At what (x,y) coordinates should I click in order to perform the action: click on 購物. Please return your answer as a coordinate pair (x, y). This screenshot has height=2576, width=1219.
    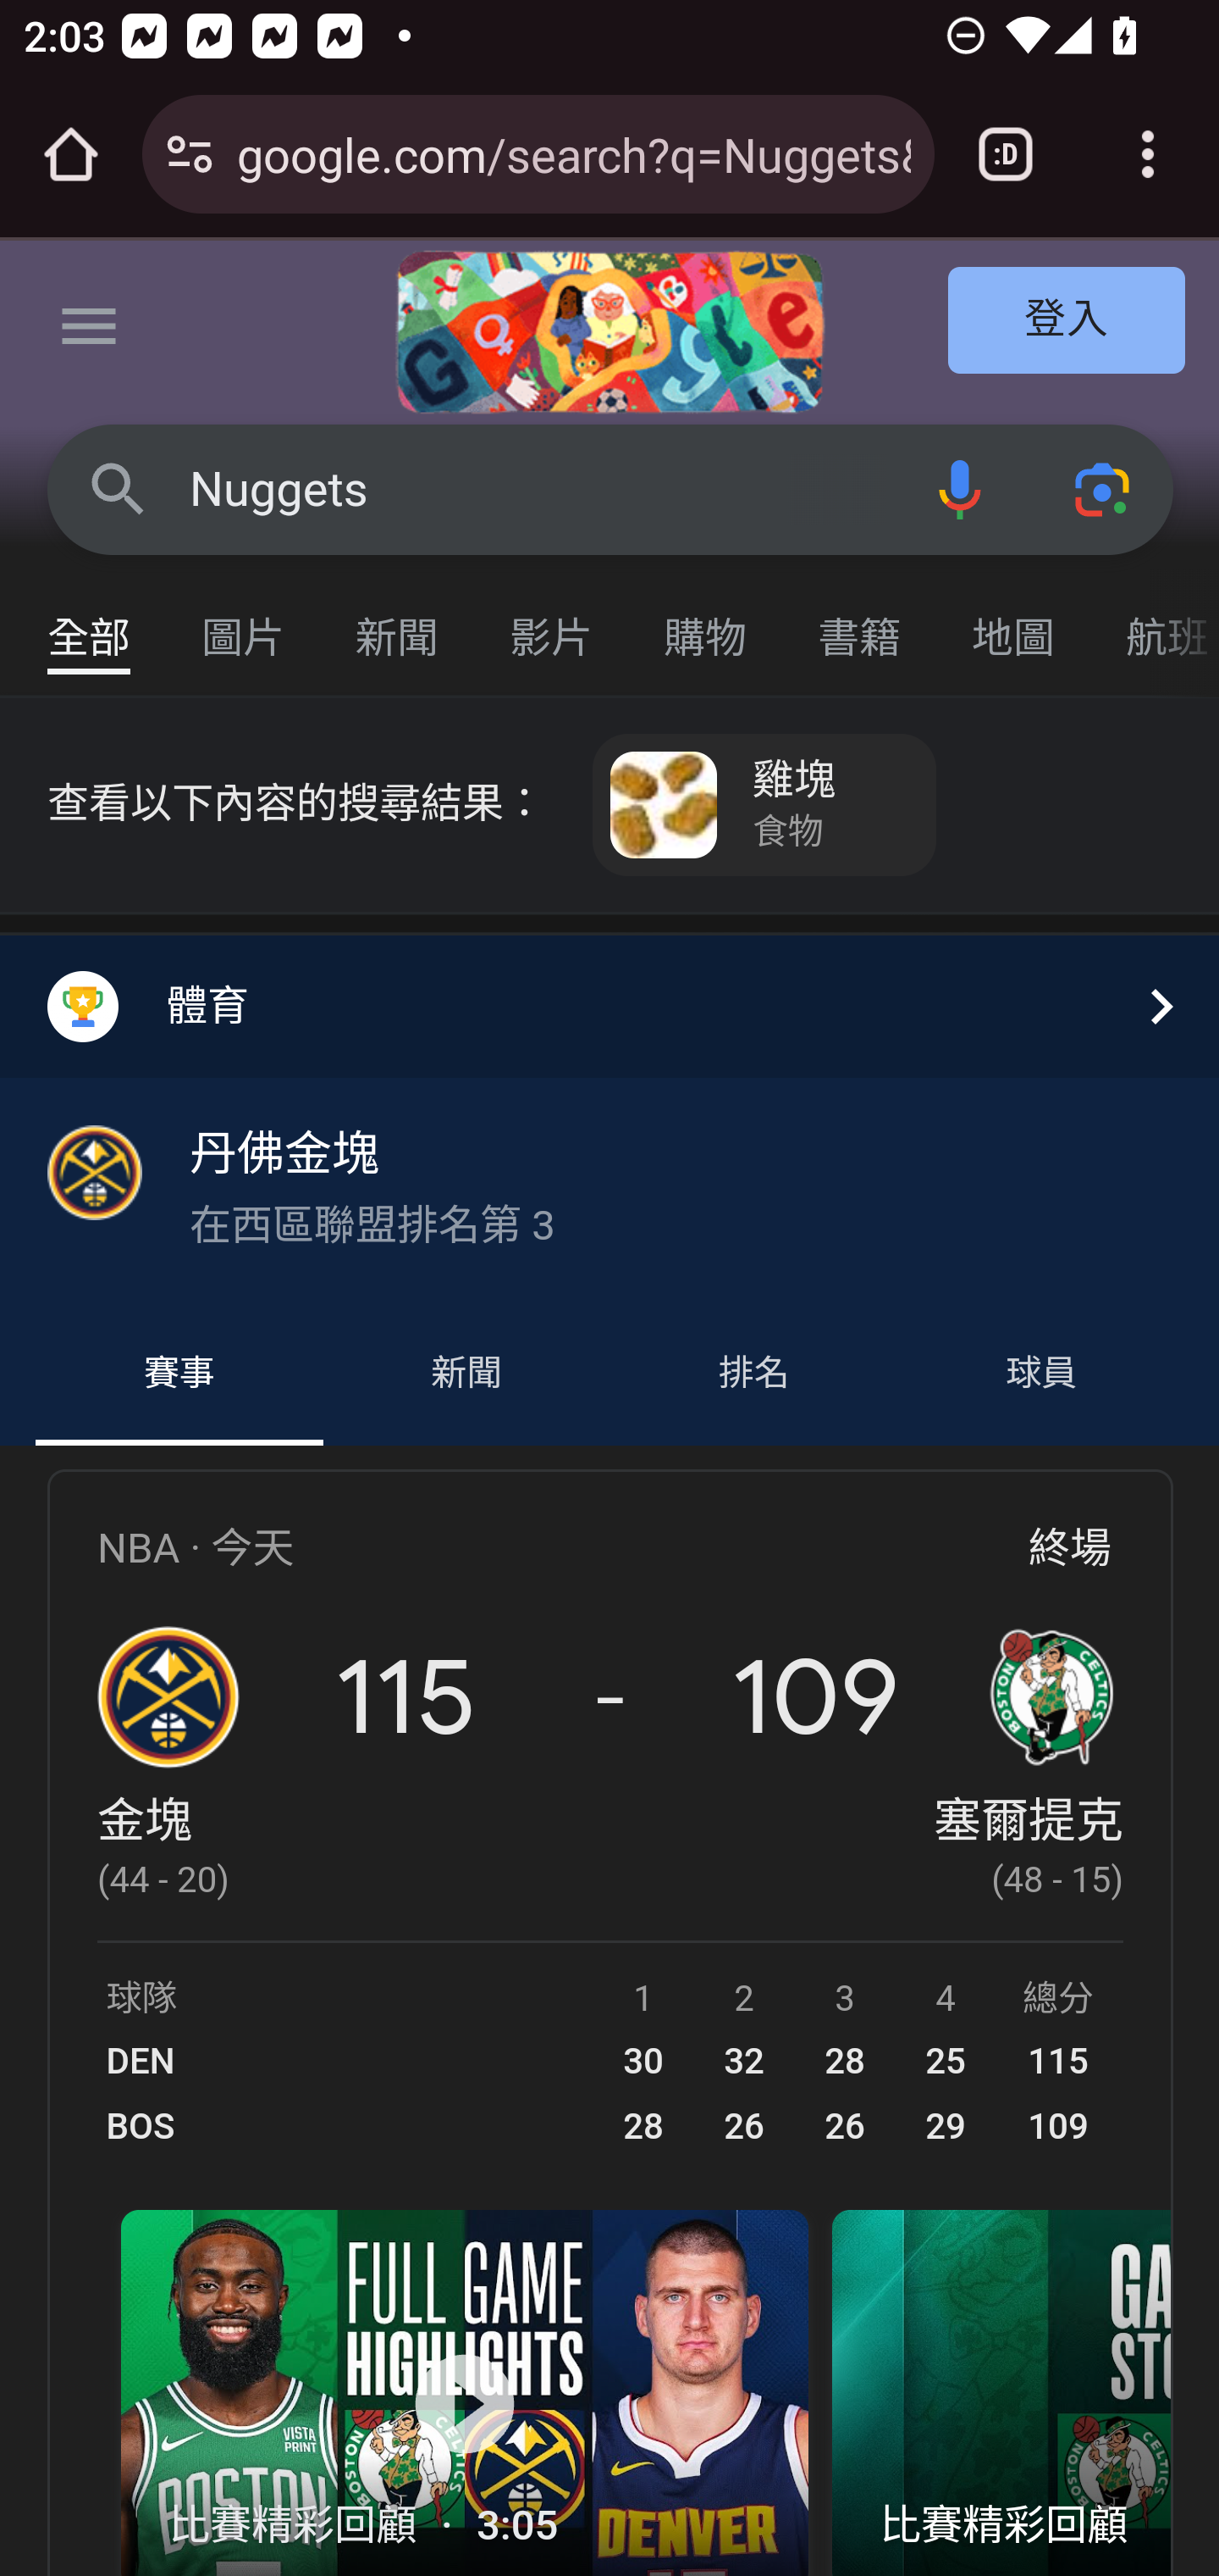
    Looking at the image, I should click on (706, 622).